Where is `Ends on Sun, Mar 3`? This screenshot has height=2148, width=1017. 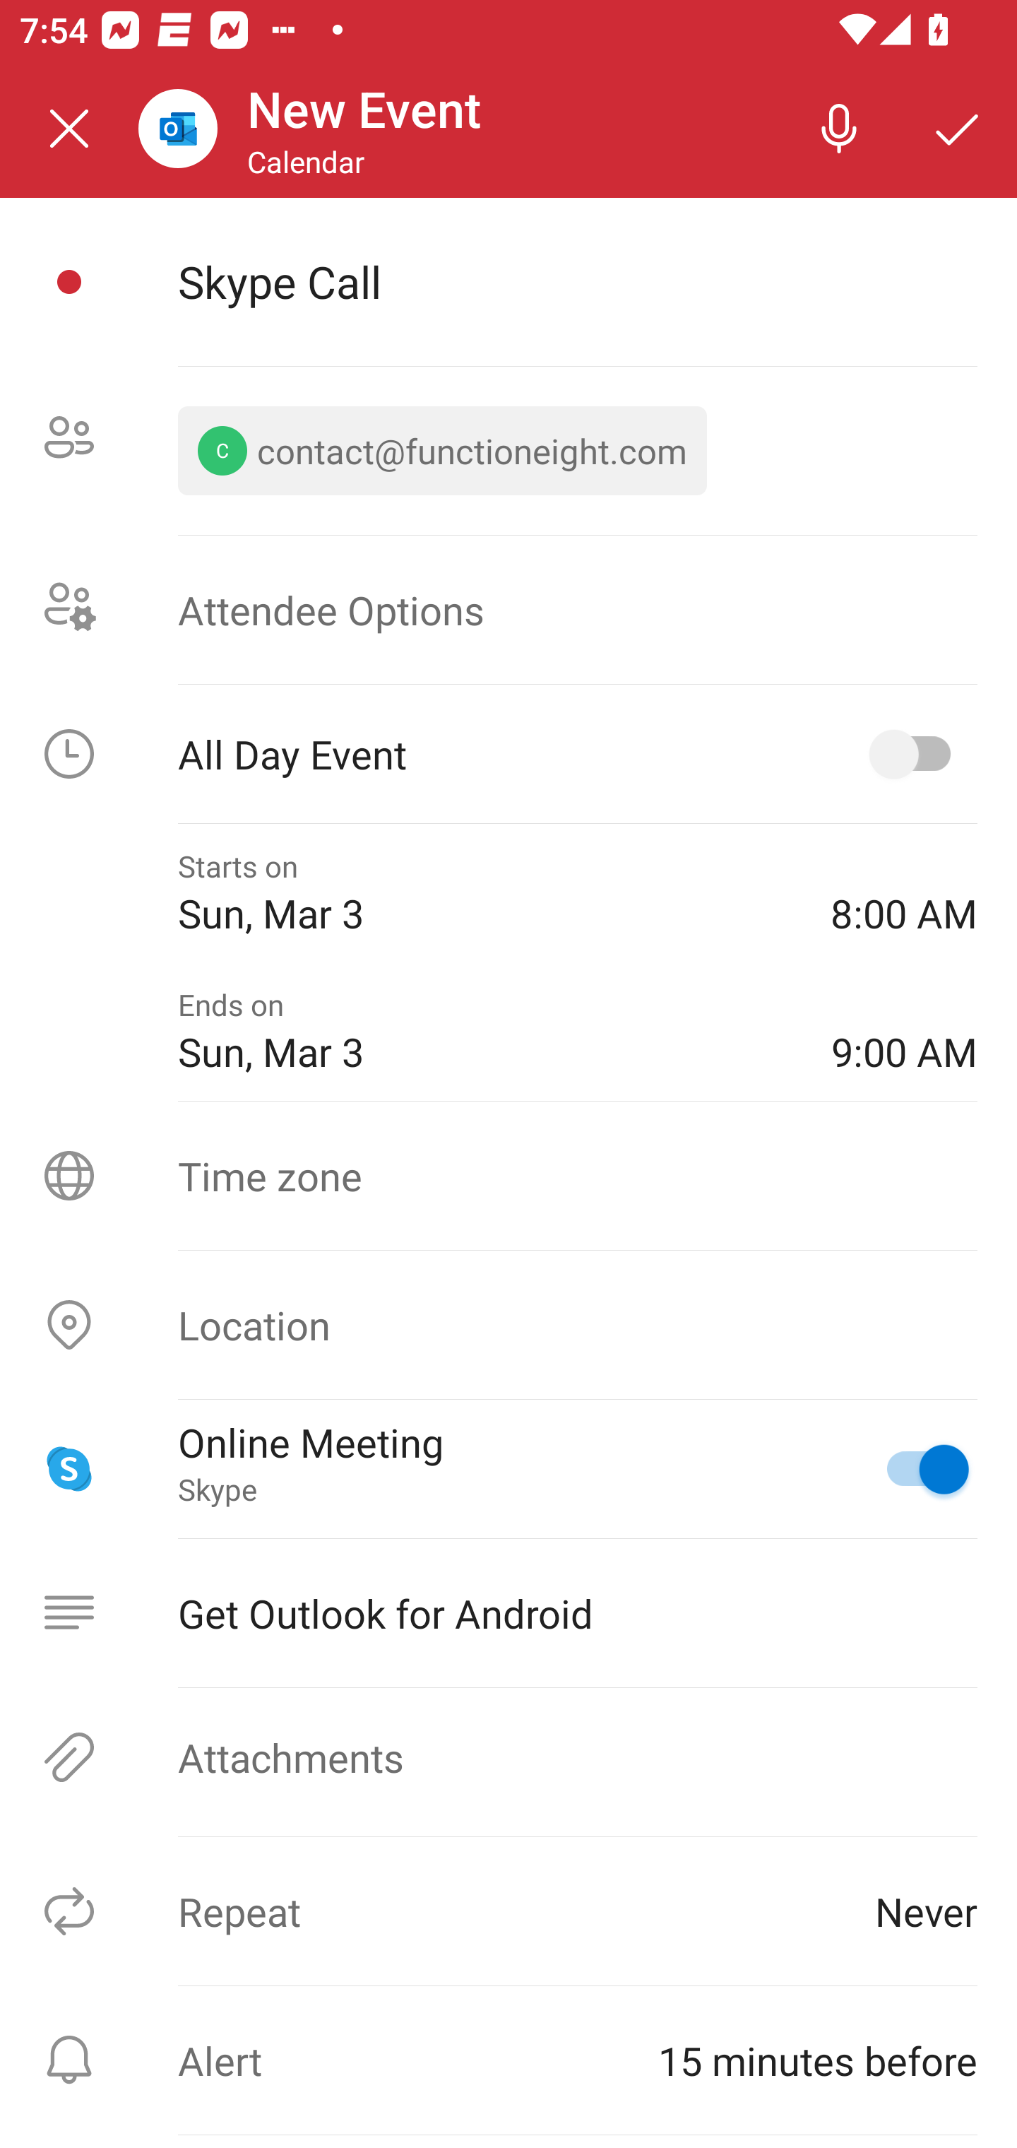
Ends on Sun, Mar 3 is located at coordinates (484, 1030).